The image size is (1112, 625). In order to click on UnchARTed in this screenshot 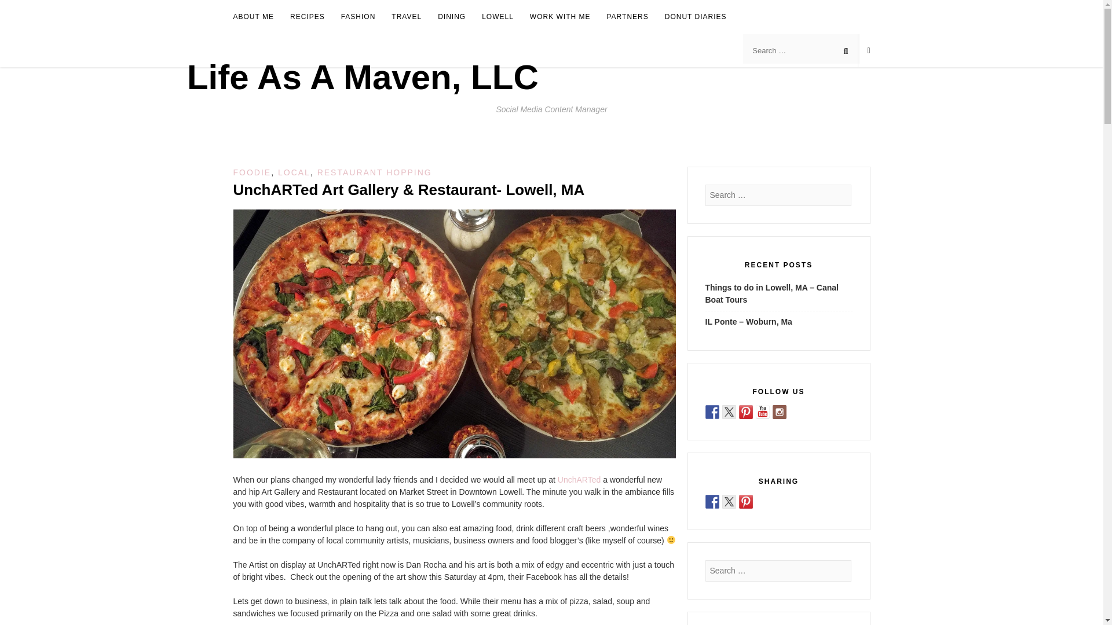, I will do `click(579, 479)`.